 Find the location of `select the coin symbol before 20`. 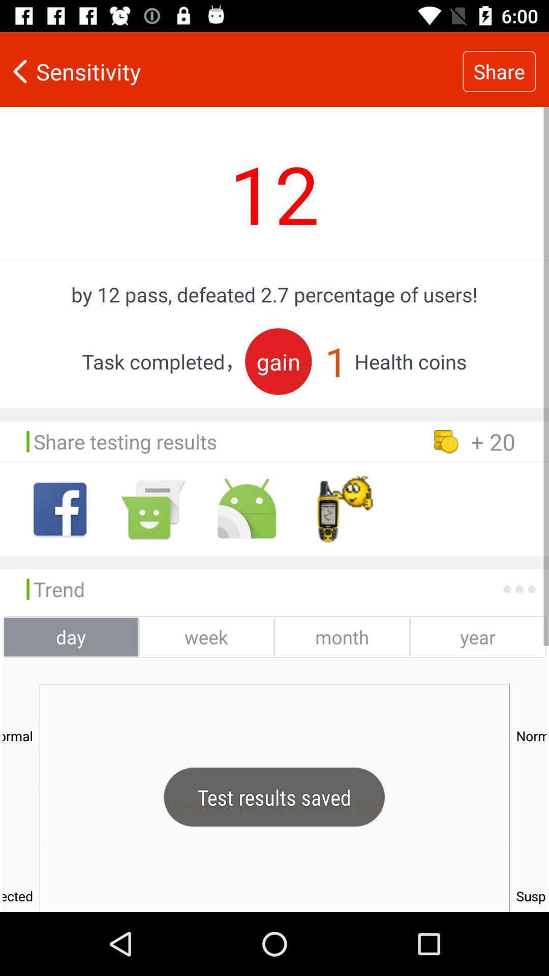

select the coin symbol before 20 is located at coordinates (446, 441).